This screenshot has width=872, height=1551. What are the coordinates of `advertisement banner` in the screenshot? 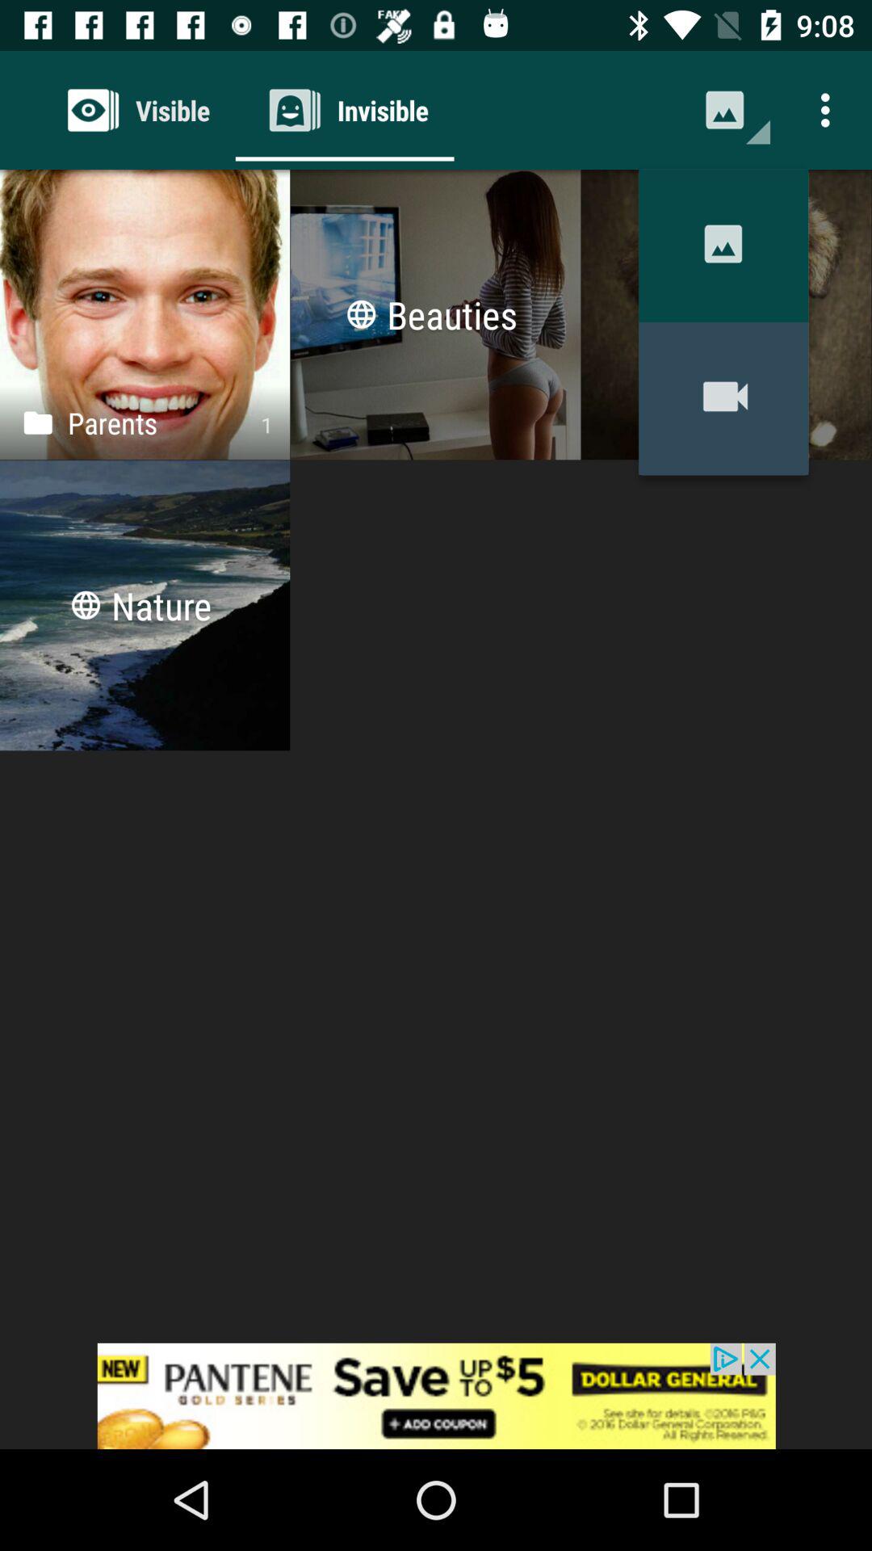 It's located at (436, 1396).